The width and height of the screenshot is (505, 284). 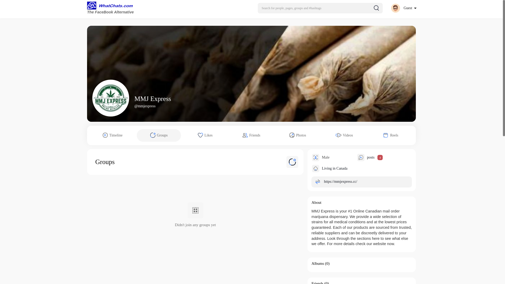 I want to click on Albums, so click(x=318, y=263).